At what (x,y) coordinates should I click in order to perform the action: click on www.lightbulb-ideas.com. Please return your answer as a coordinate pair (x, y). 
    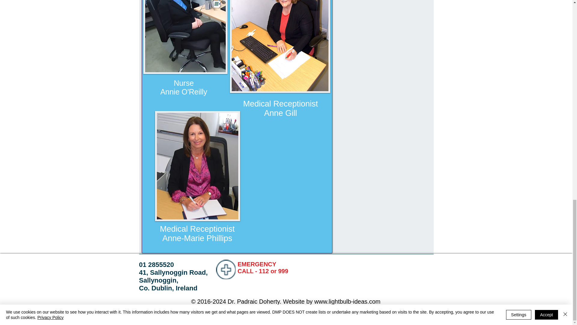
    Looking at the image, I should click on (347, 302).